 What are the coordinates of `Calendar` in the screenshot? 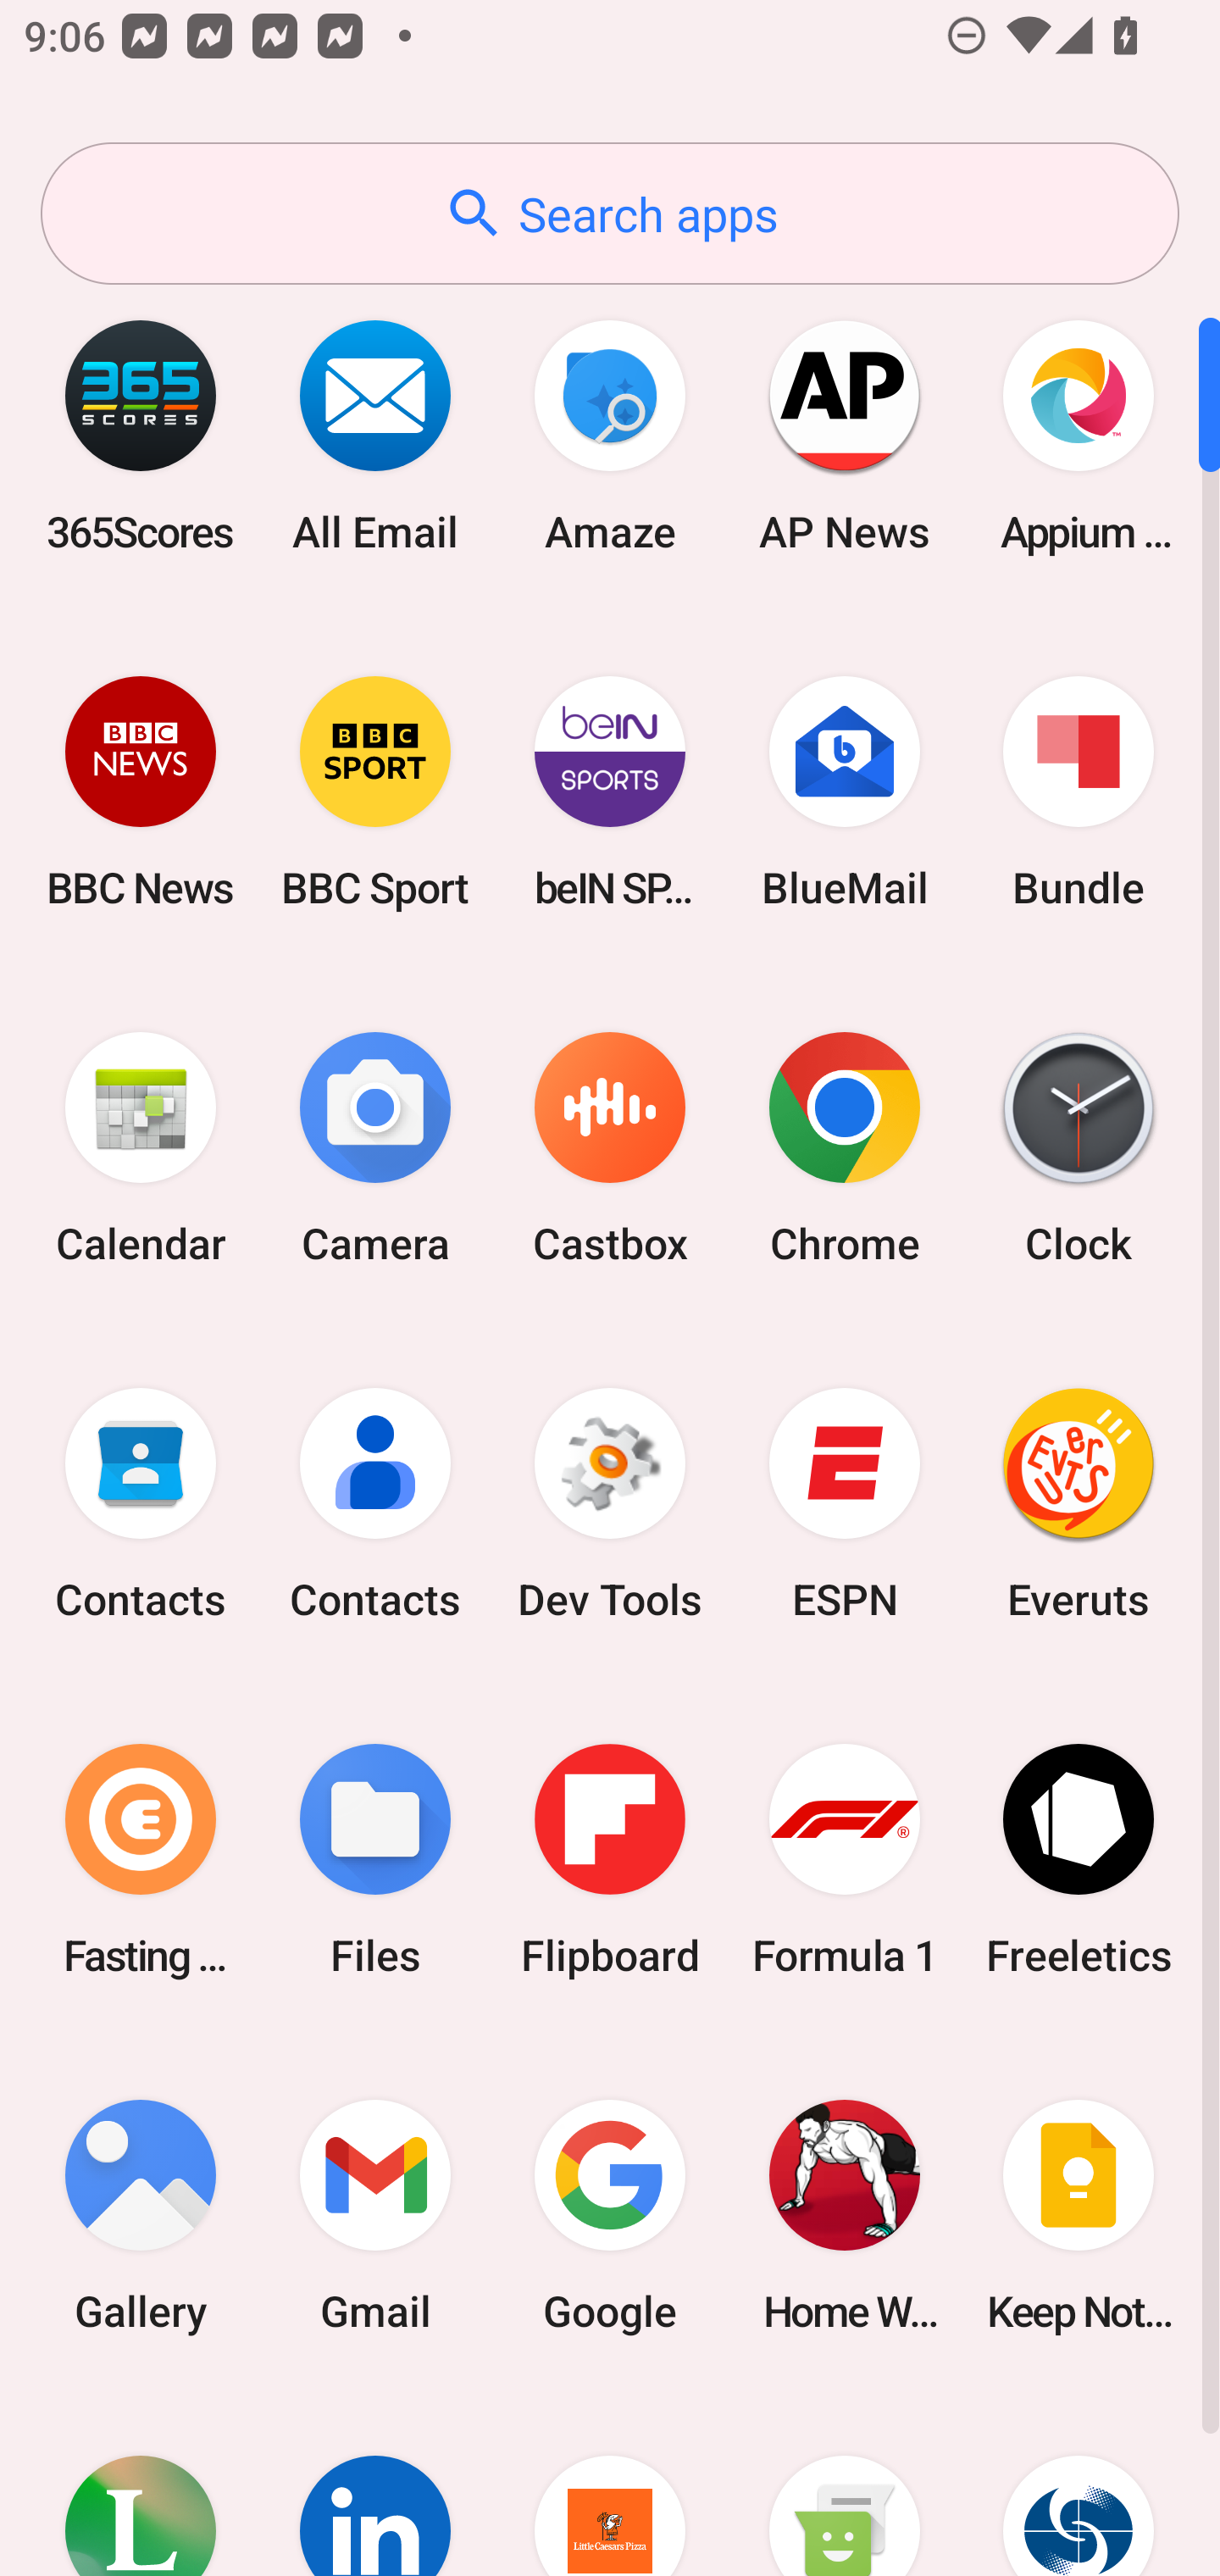 It's located at (141, 1149).